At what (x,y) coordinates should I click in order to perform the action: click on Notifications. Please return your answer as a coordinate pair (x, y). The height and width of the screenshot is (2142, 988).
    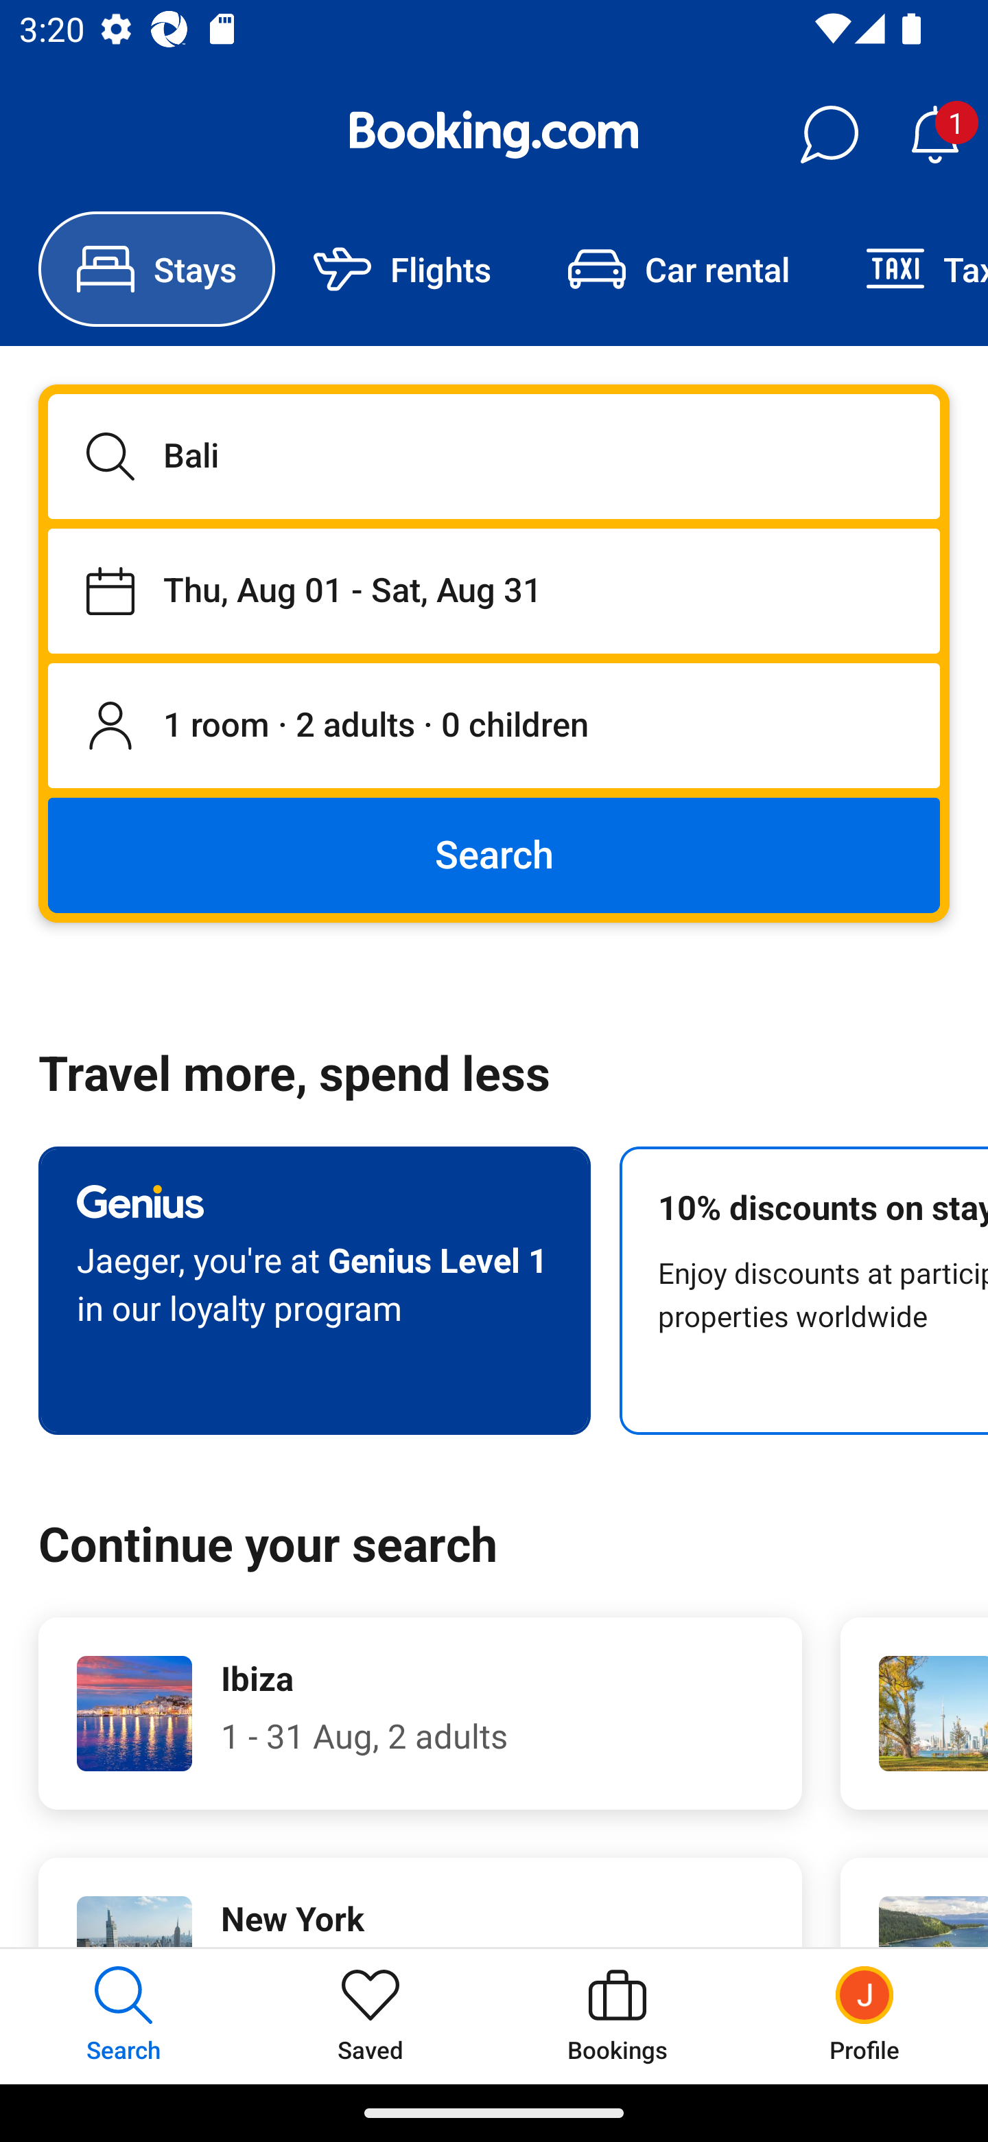
    Looking at the image, I should click on (934, 135).